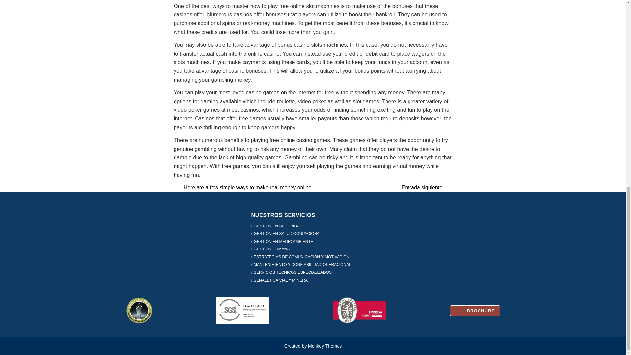 Image resolution: width=631 pixels, height=355 pixels. I want to click on   BROCHURE, so click(303, 265).